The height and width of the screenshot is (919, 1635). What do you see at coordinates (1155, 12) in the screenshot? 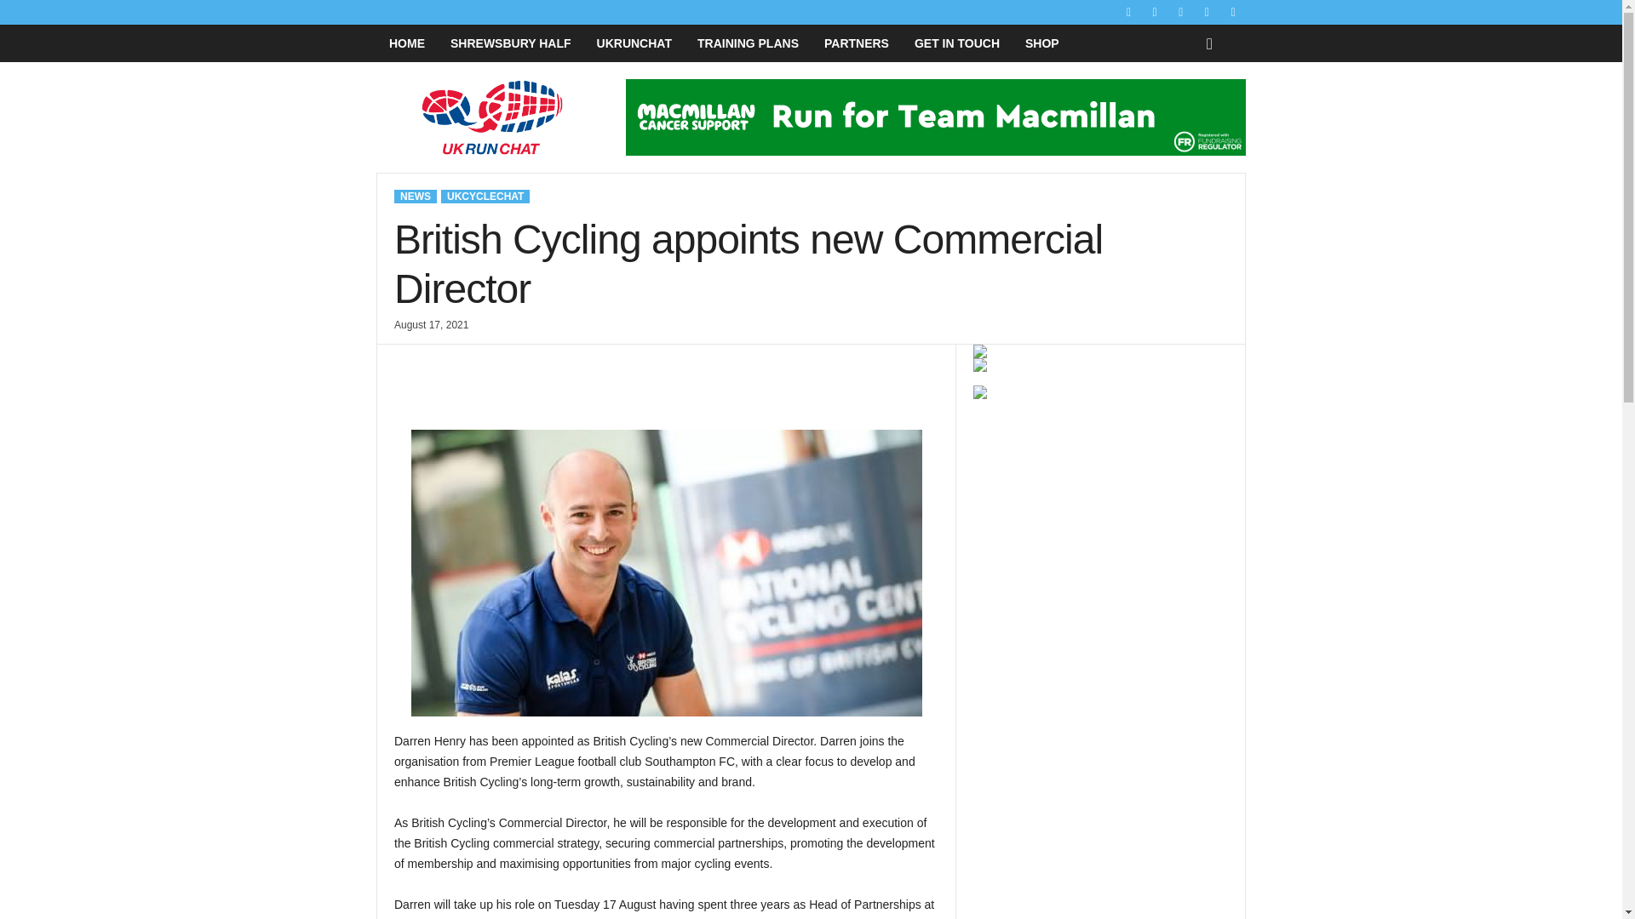
I see `Instagram` at bounding box center [1155, 12].